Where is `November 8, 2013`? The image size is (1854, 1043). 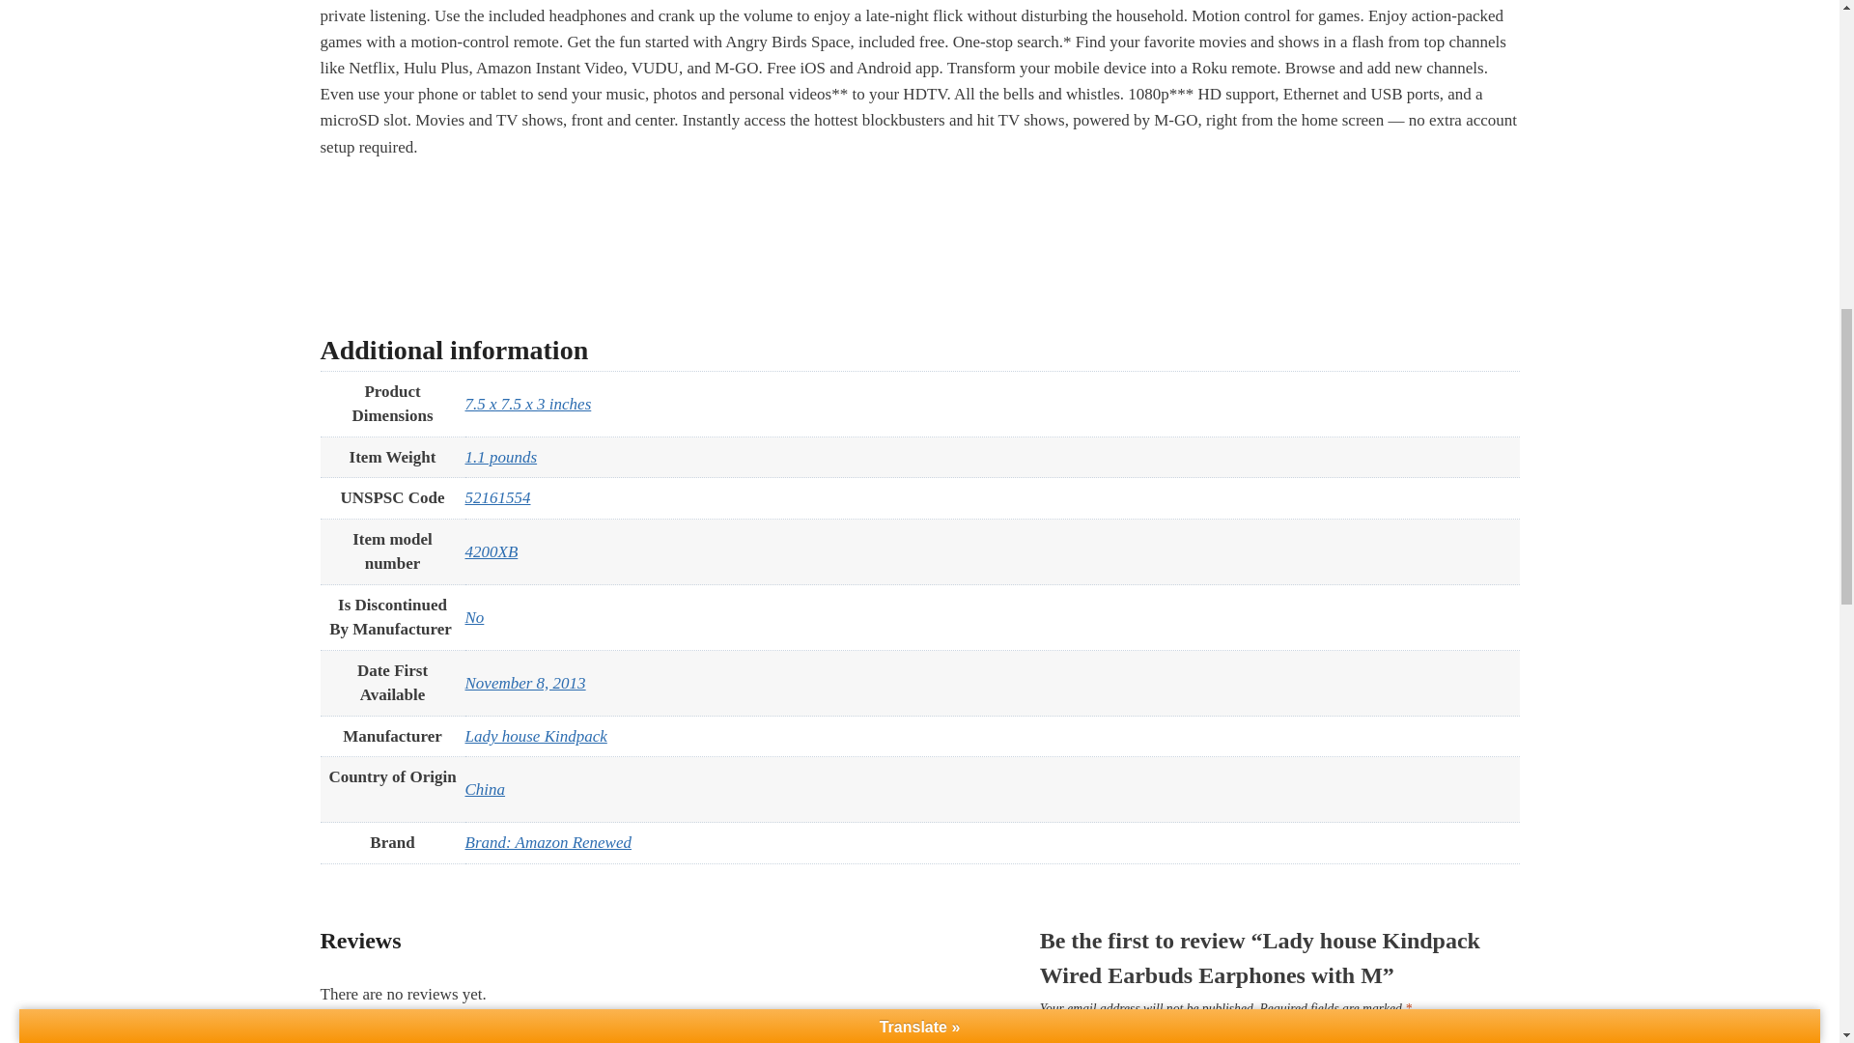
November 8, 2013 is located at coordinates (525, 683).